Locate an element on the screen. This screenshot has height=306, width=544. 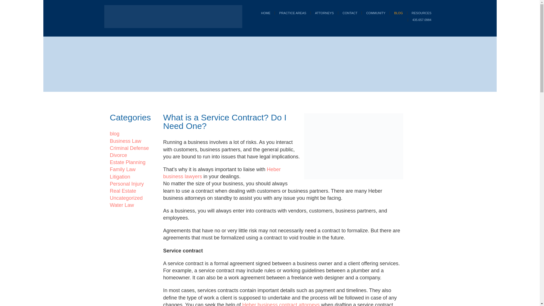
Estate Planning is located at coordinates (127, 162).